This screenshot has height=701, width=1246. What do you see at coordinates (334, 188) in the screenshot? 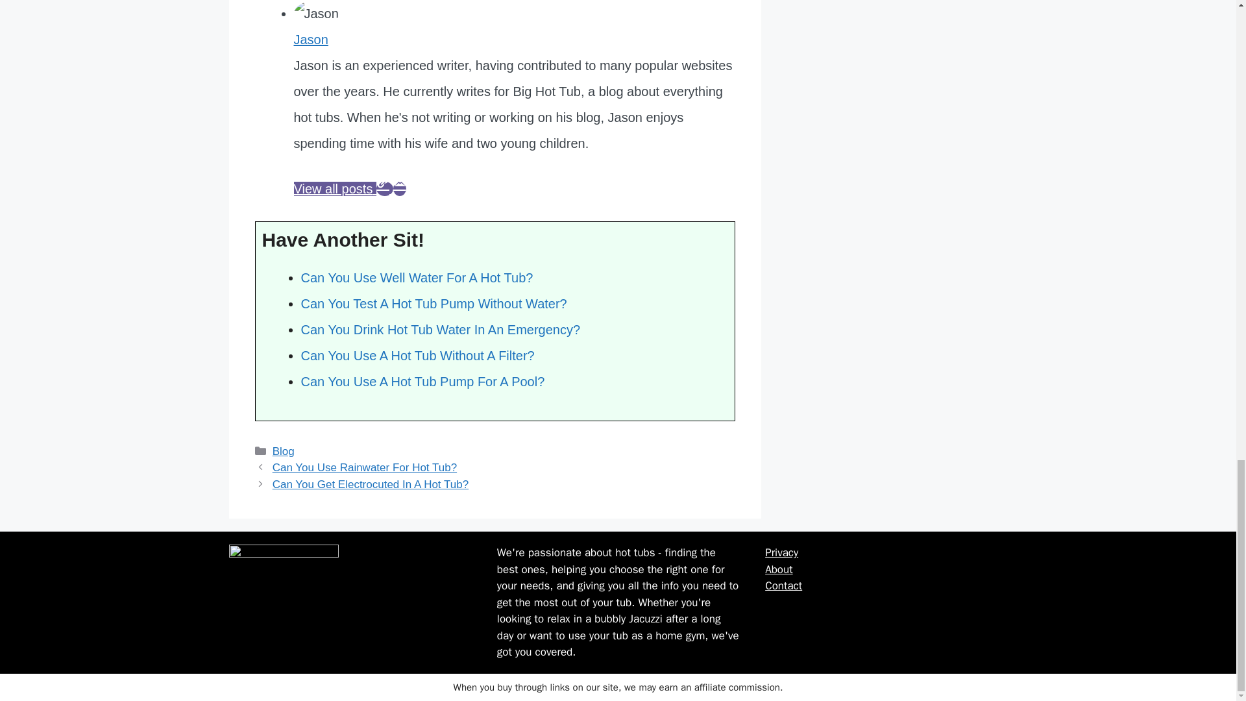
I see `View all posts` at bounding box center [334, 188].